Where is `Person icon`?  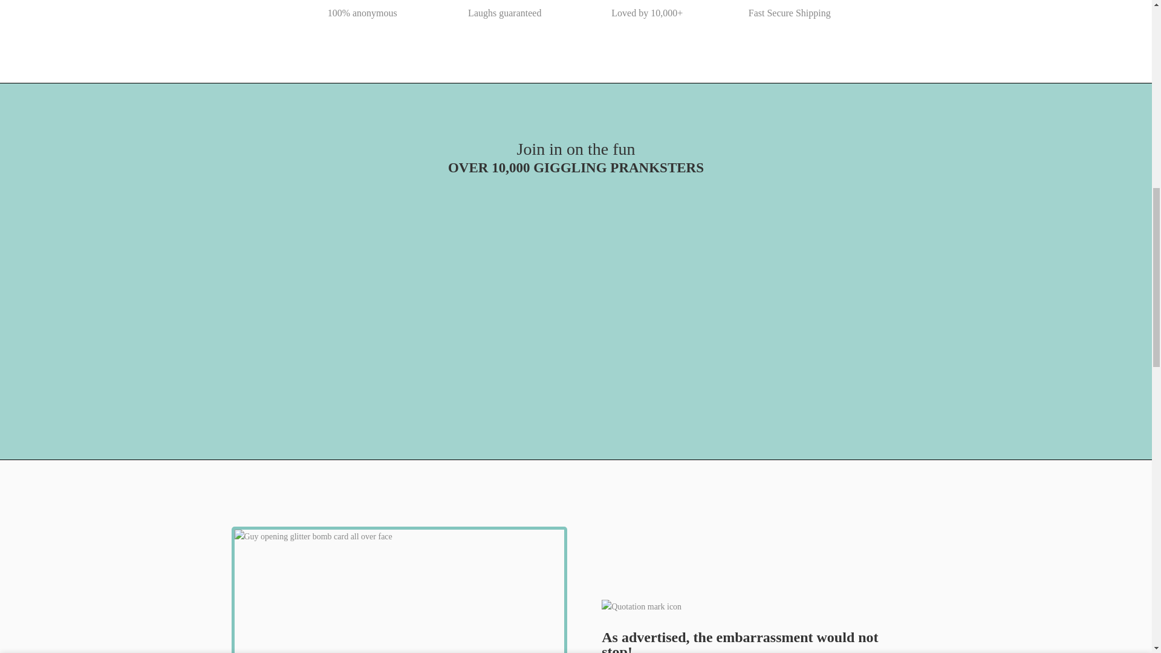
Person icon is located at coordinates (362, 4).